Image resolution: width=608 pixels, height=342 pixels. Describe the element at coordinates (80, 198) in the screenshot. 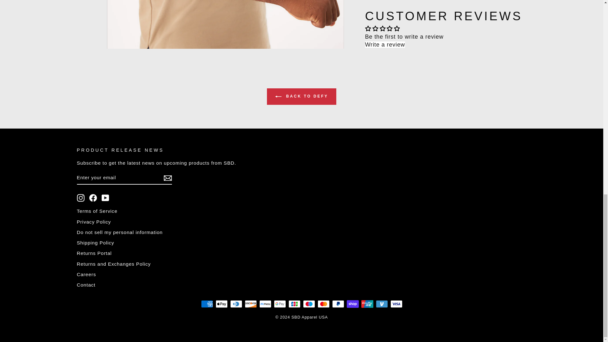

I see `SBD Apparel USA on Instagram` at that location.